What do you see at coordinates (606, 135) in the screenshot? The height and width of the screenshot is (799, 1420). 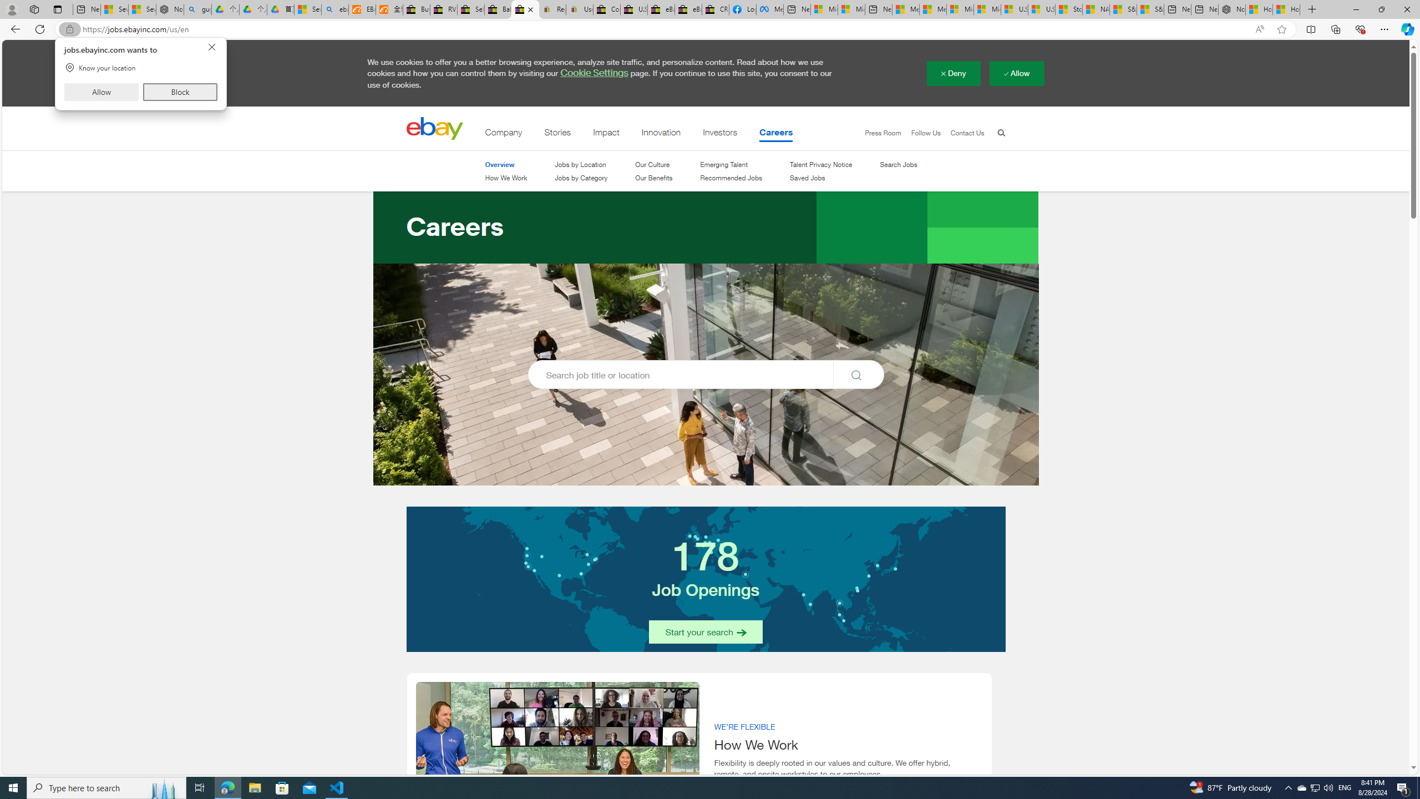 I see `Consumer Health Data Privacy Policy - eBay Inc.` at bounding box center [606, 135].